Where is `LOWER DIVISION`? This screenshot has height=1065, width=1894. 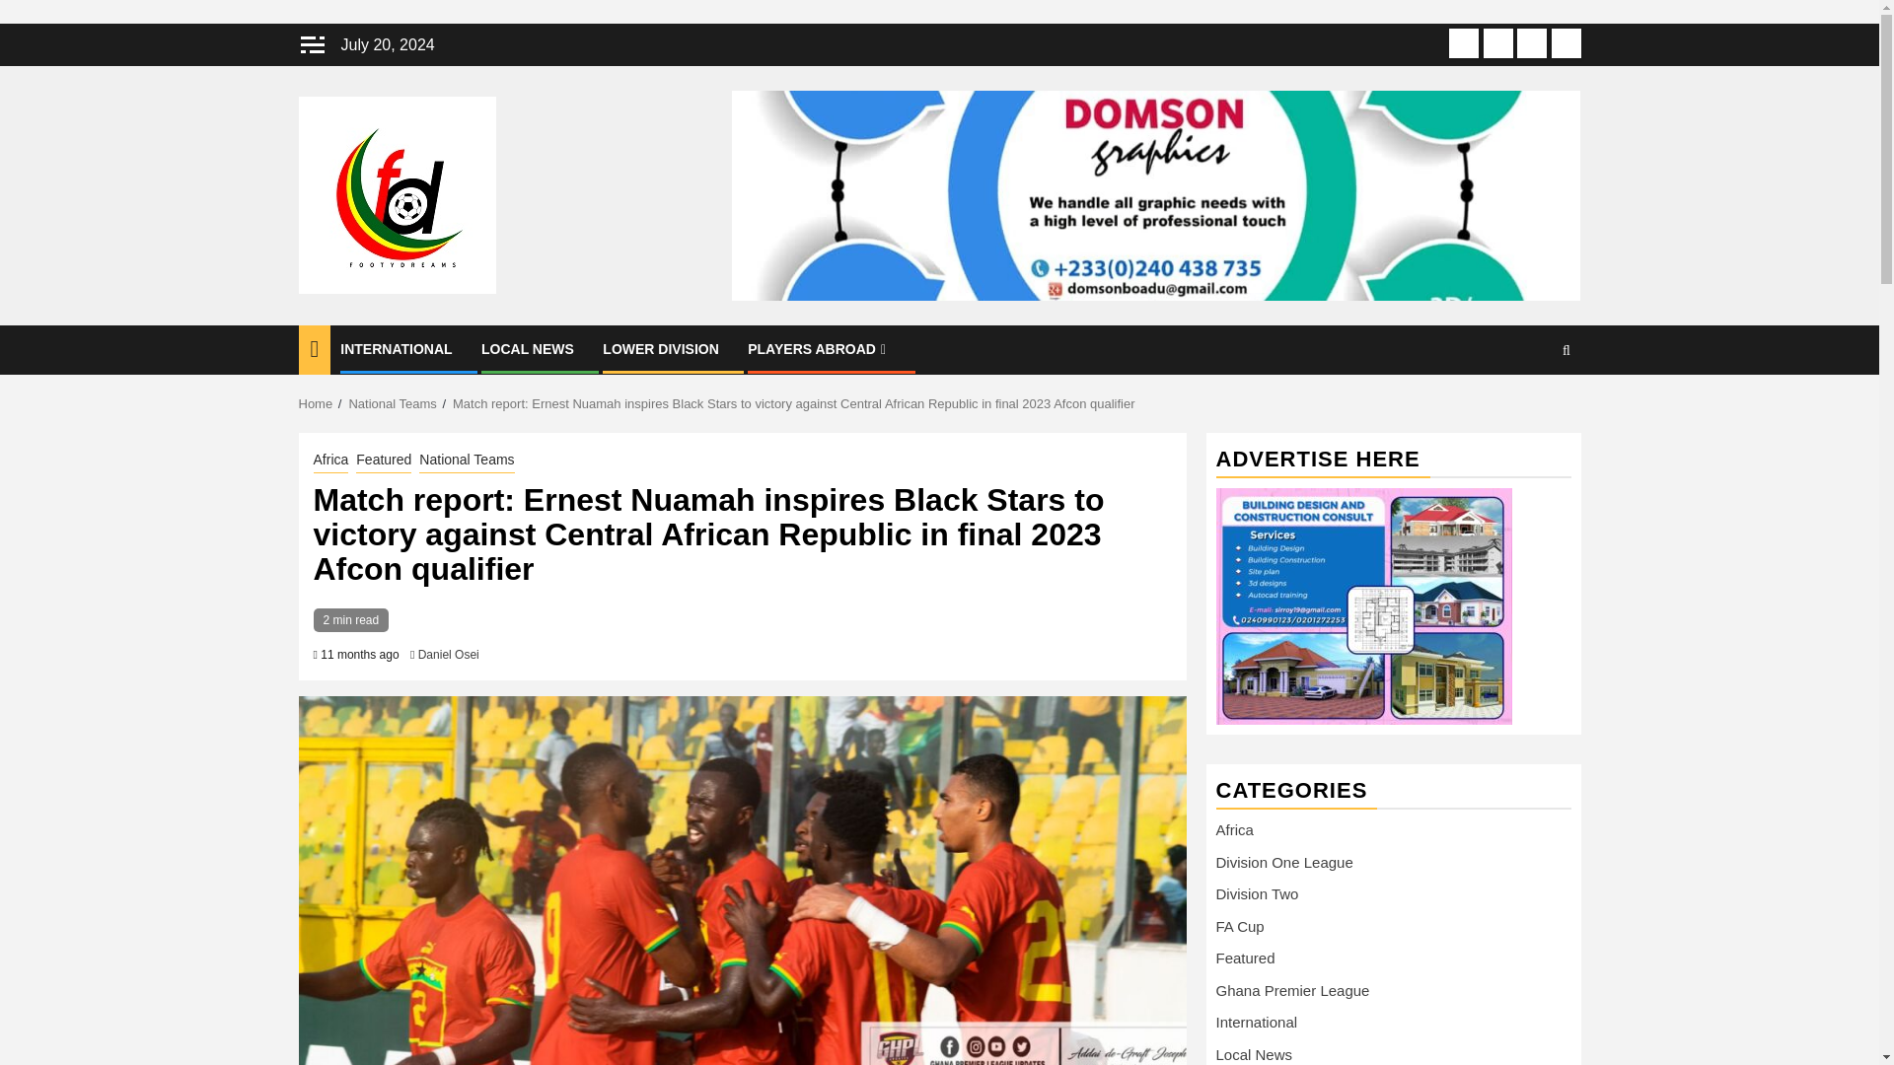 LOWER DIVISION is located at coordinates (659, 348).